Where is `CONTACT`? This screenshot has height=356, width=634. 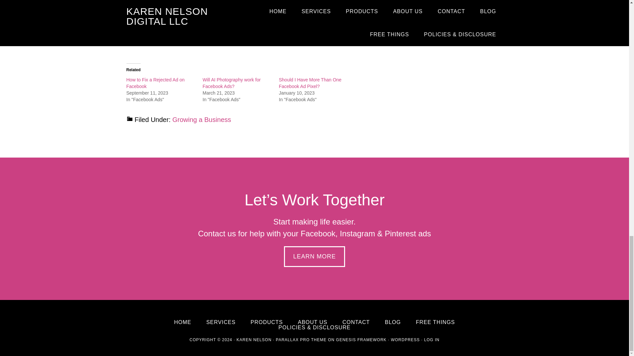 CONTACT is located at coordinates (356, 322).